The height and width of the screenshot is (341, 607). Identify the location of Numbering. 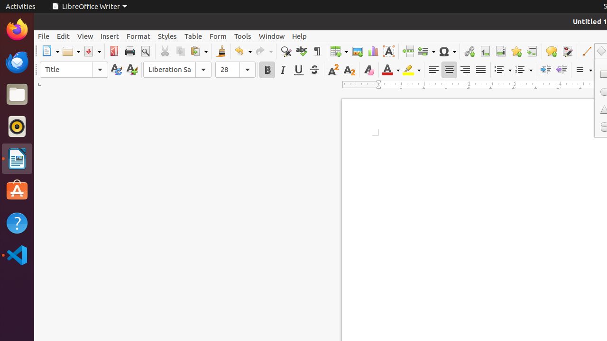
(524, 70).